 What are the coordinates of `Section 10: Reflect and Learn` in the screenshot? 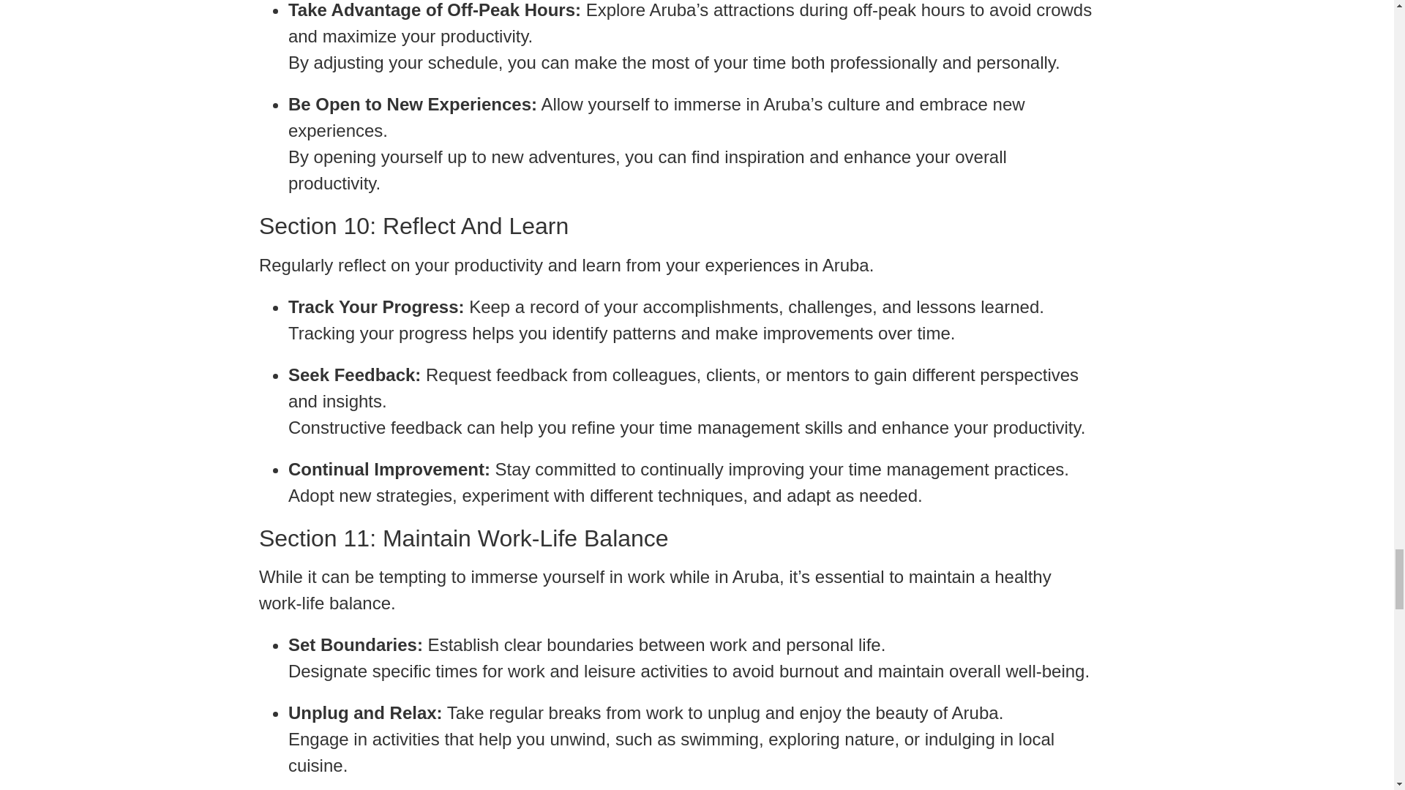 It's located at (675, 226).